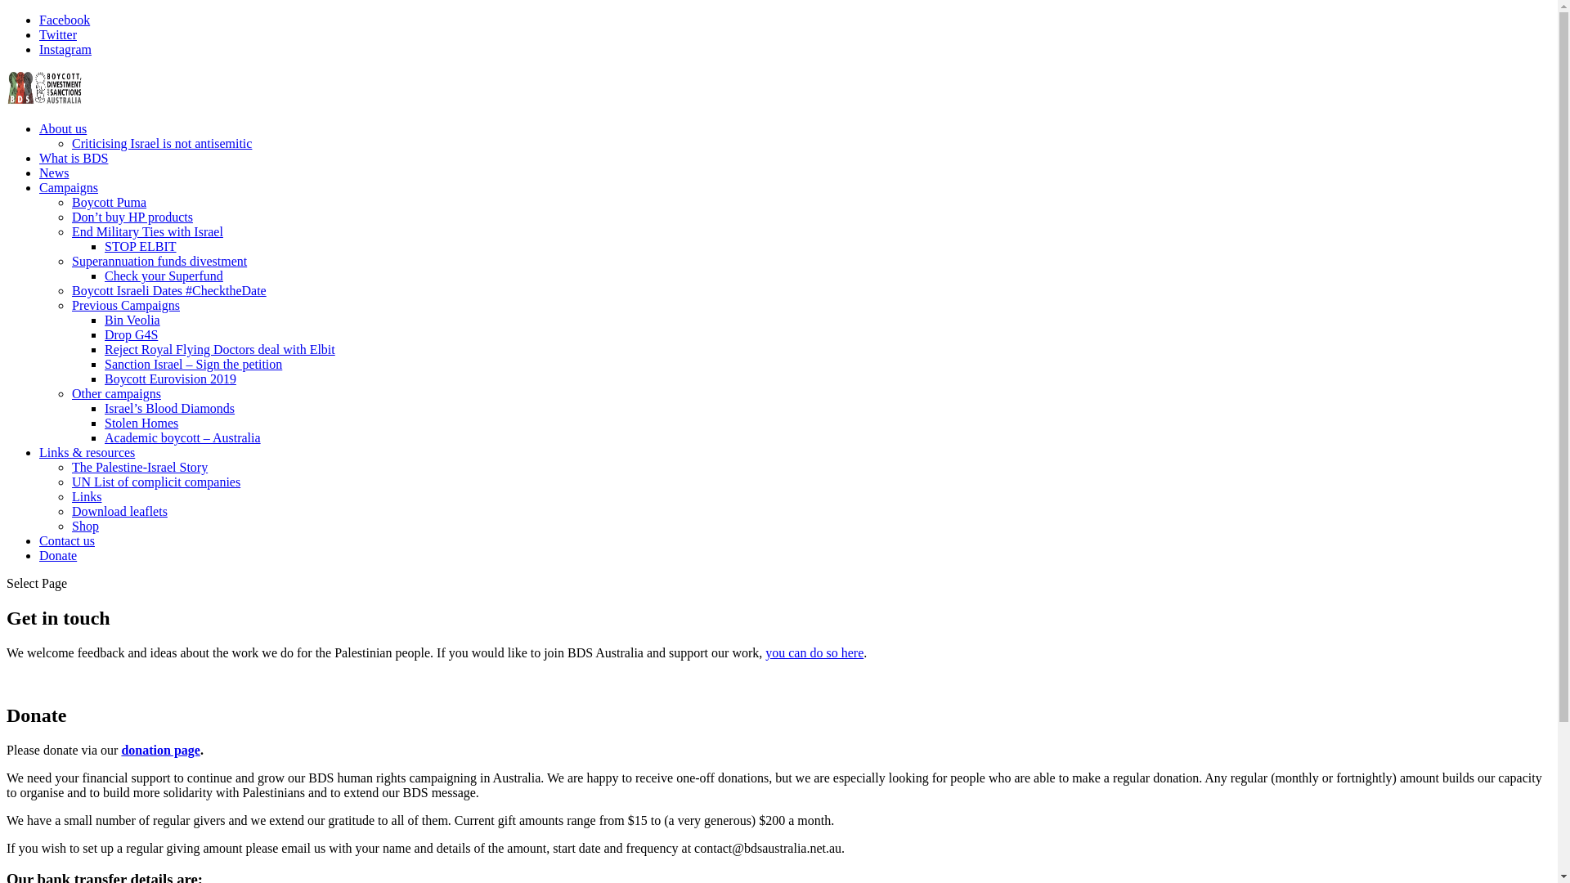 Image resolution: width=1570 pixels, height=883 pixels. What do you see at coordinates (160, 751) in the screenshot?
I see `donation page` at bounding box center [160, 751].